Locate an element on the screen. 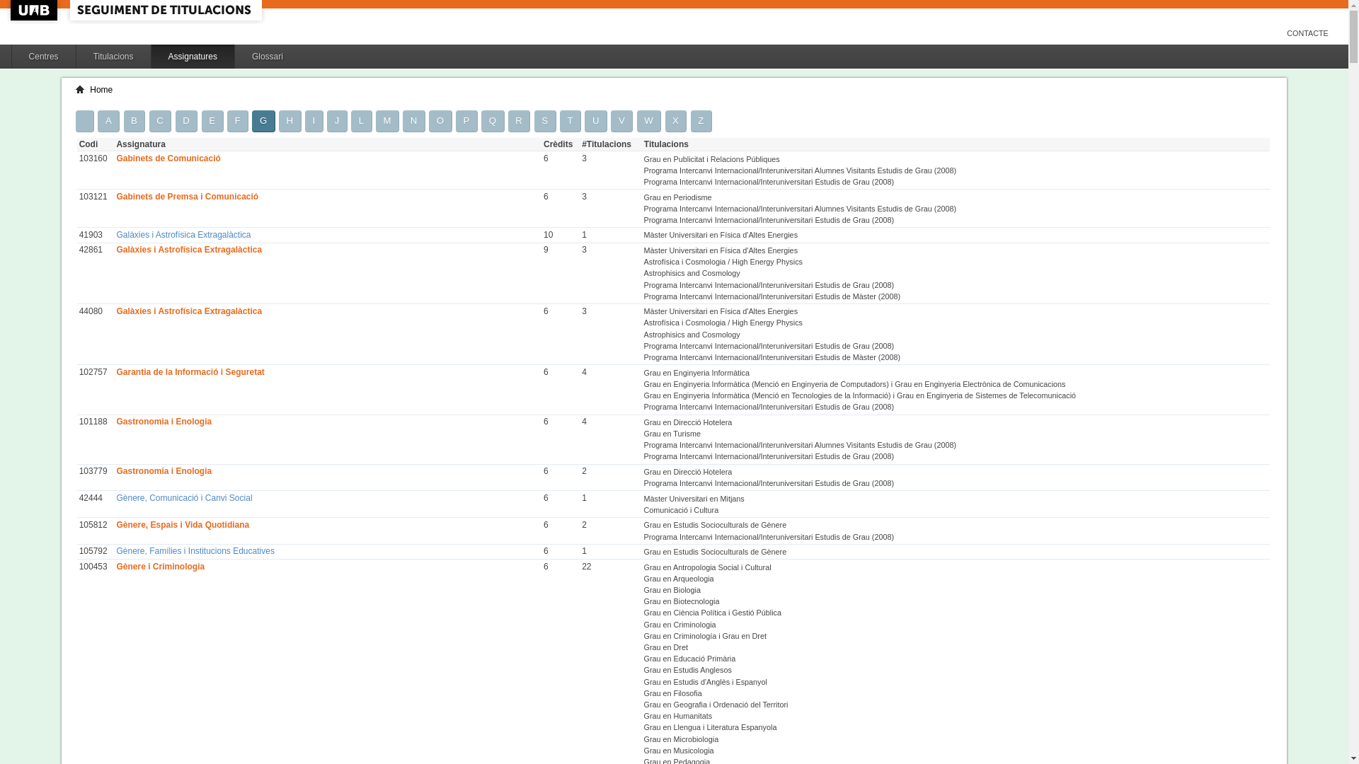 The height and width of the screenshot is (764, 1359). Gastronomia i Enologia is located at coordinates (164, 422).